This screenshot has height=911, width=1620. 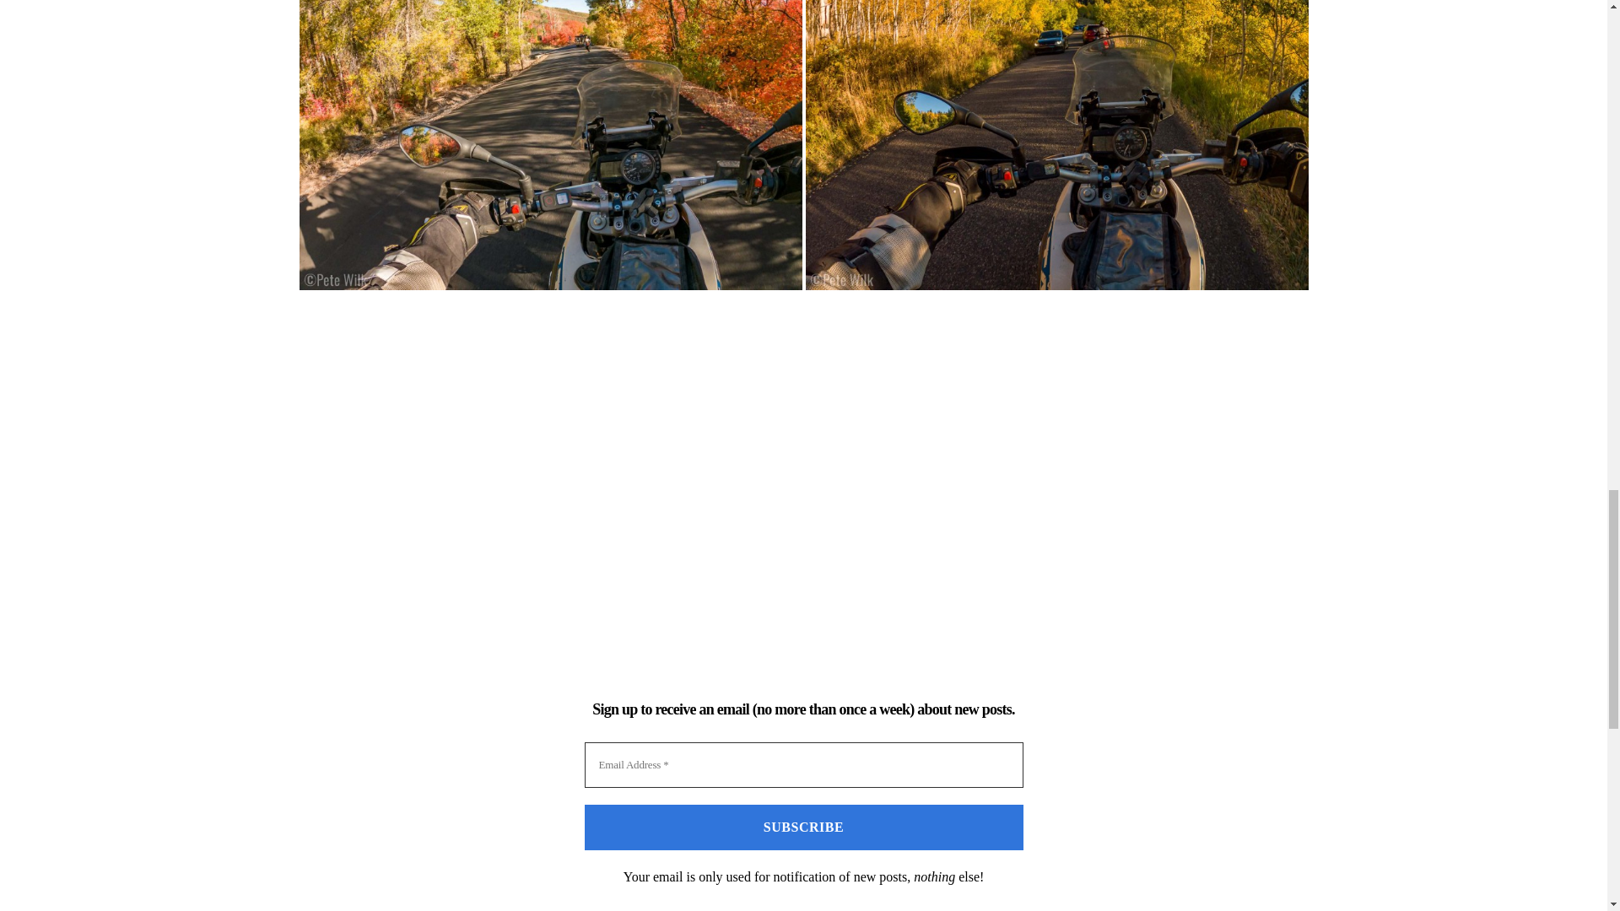 I want to click on Email Address, so click(x=802, y=765).